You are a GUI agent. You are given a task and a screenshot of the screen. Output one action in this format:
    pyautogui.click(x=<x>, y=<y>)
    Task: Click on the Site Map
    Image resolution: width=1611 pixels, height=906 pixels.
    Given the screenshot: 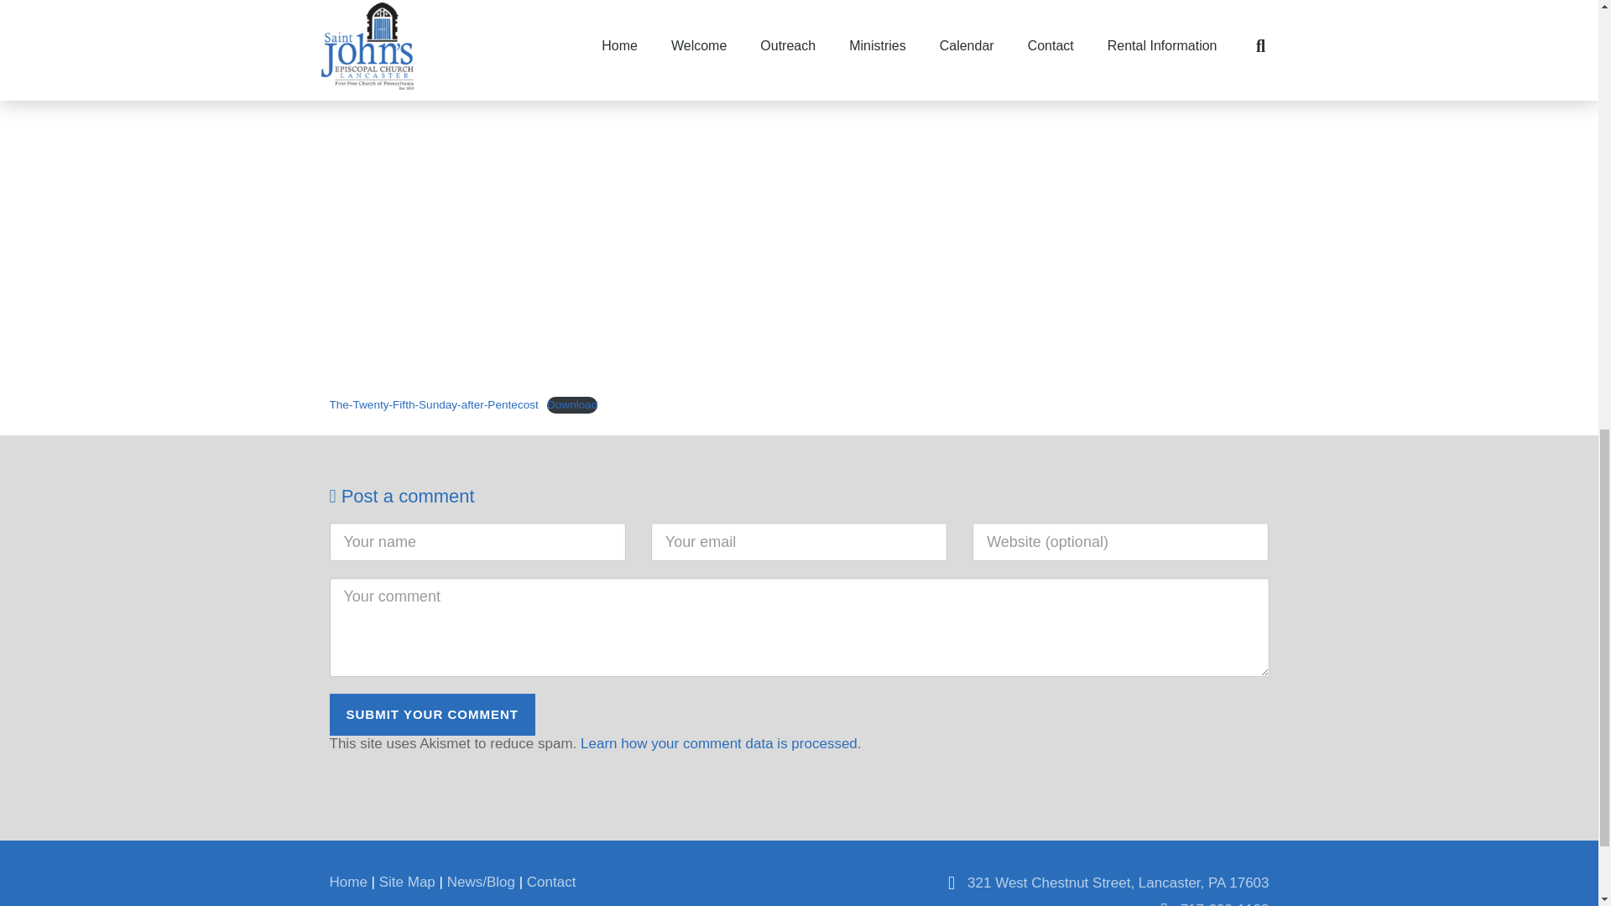 What is the action you would take?
    pyautogui.click(x=406, y=882)
    